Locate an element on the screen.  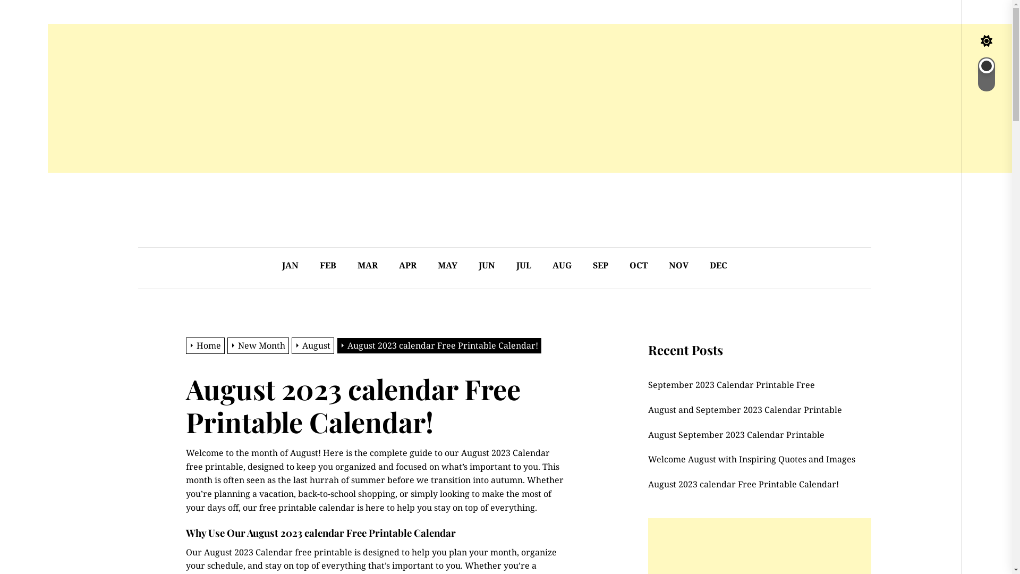
New Month is located at coordinates (259, 345).